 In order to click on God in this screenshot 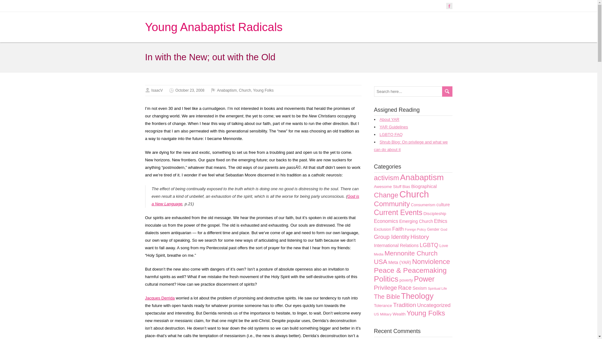, I will do `click(444, 229)`.